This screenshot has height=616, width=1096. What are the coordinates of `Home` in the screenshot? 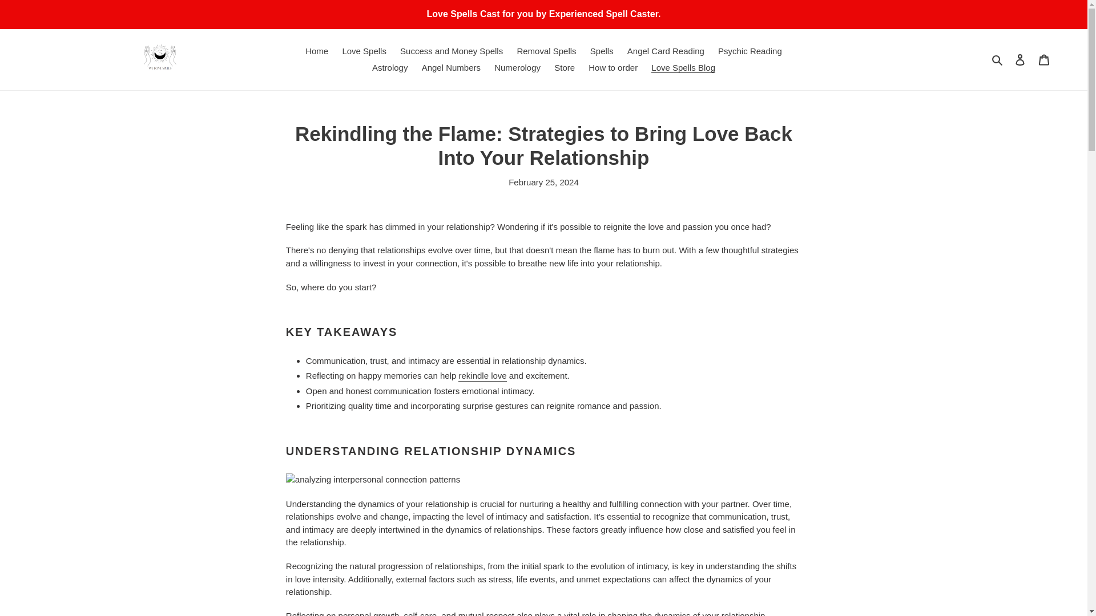 It's located at (316, 51).